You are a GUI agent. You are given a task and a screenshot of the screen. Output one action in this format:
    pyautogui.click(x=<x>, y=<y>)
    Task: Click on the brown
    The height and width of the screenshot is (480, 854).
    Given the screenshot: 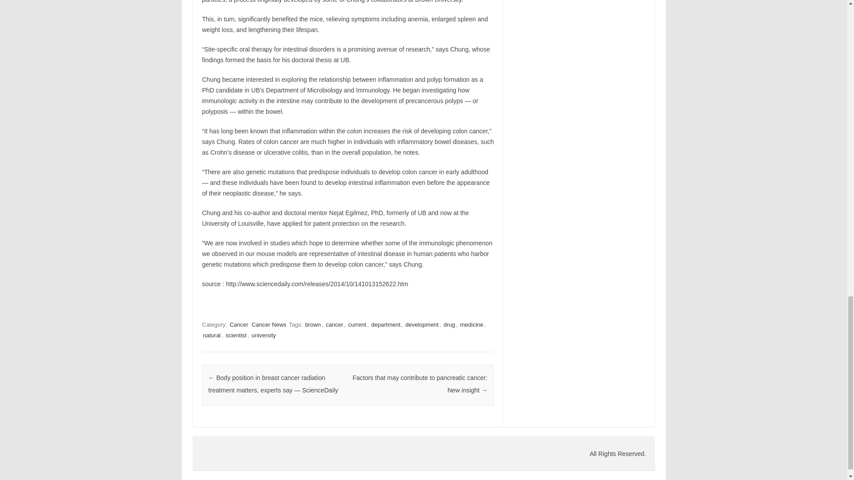 What is the action you would take?
    pyautogui.click(x=313, y=324)
    